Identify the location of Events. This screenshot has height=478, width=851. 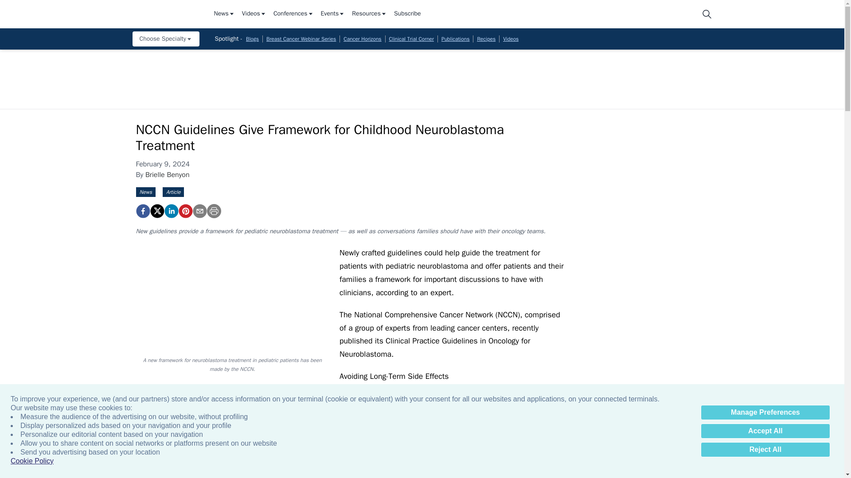
(333, 14).